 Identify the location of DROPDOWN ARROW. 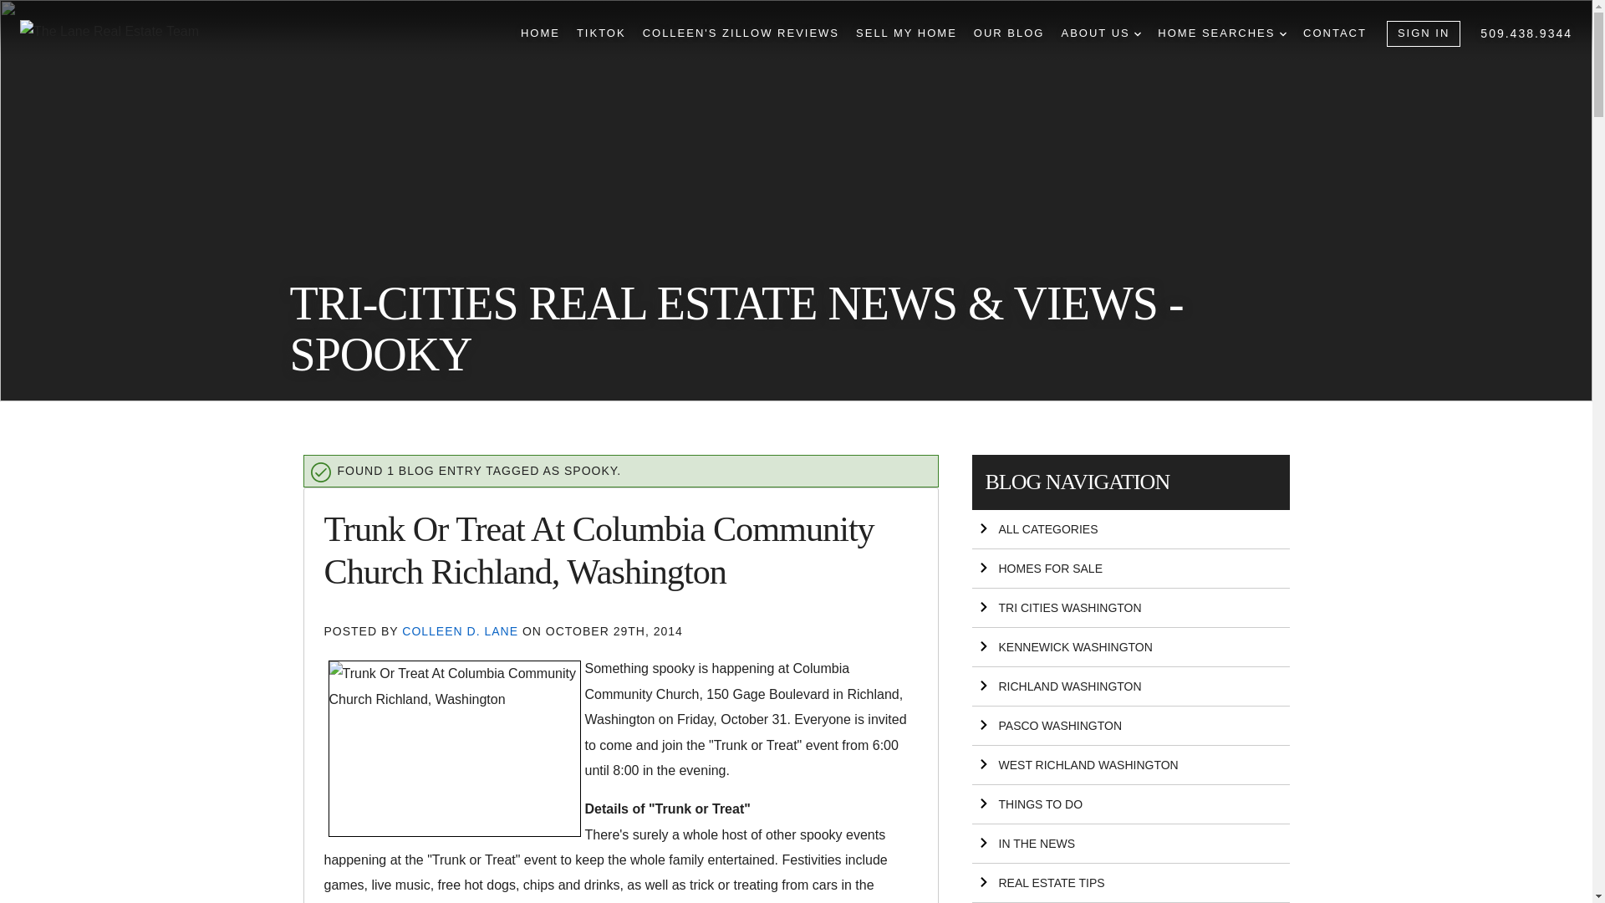
(1138, 33).